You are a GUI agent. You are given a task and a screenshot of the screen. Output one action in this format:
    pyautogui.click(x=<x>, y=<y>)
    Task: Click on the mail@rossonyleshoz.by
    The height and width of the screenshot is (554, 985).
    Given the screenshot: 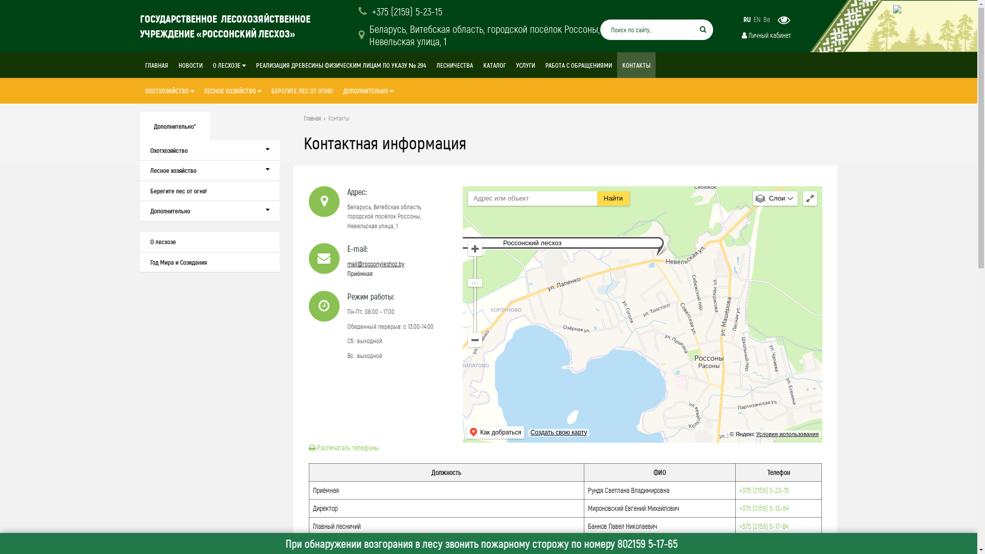 What is the action you would take?
    pyautogui.click(x=376, y=264)
    